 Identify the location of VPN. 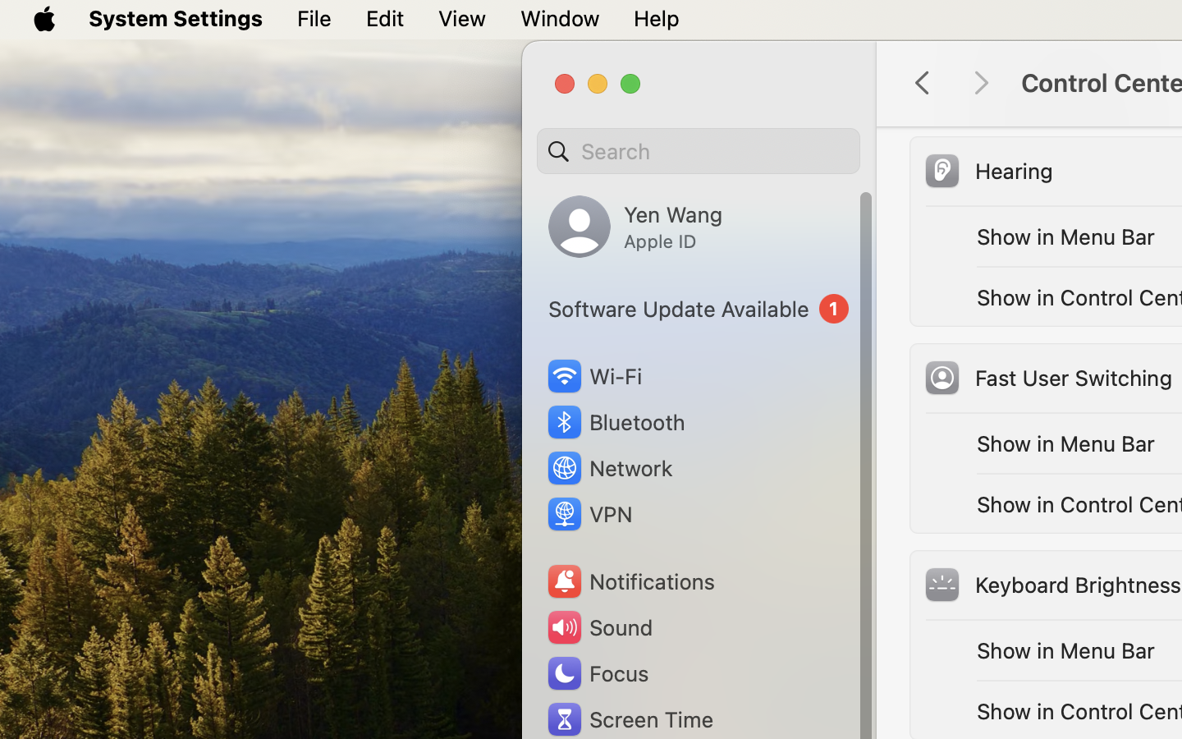
(589, 514).